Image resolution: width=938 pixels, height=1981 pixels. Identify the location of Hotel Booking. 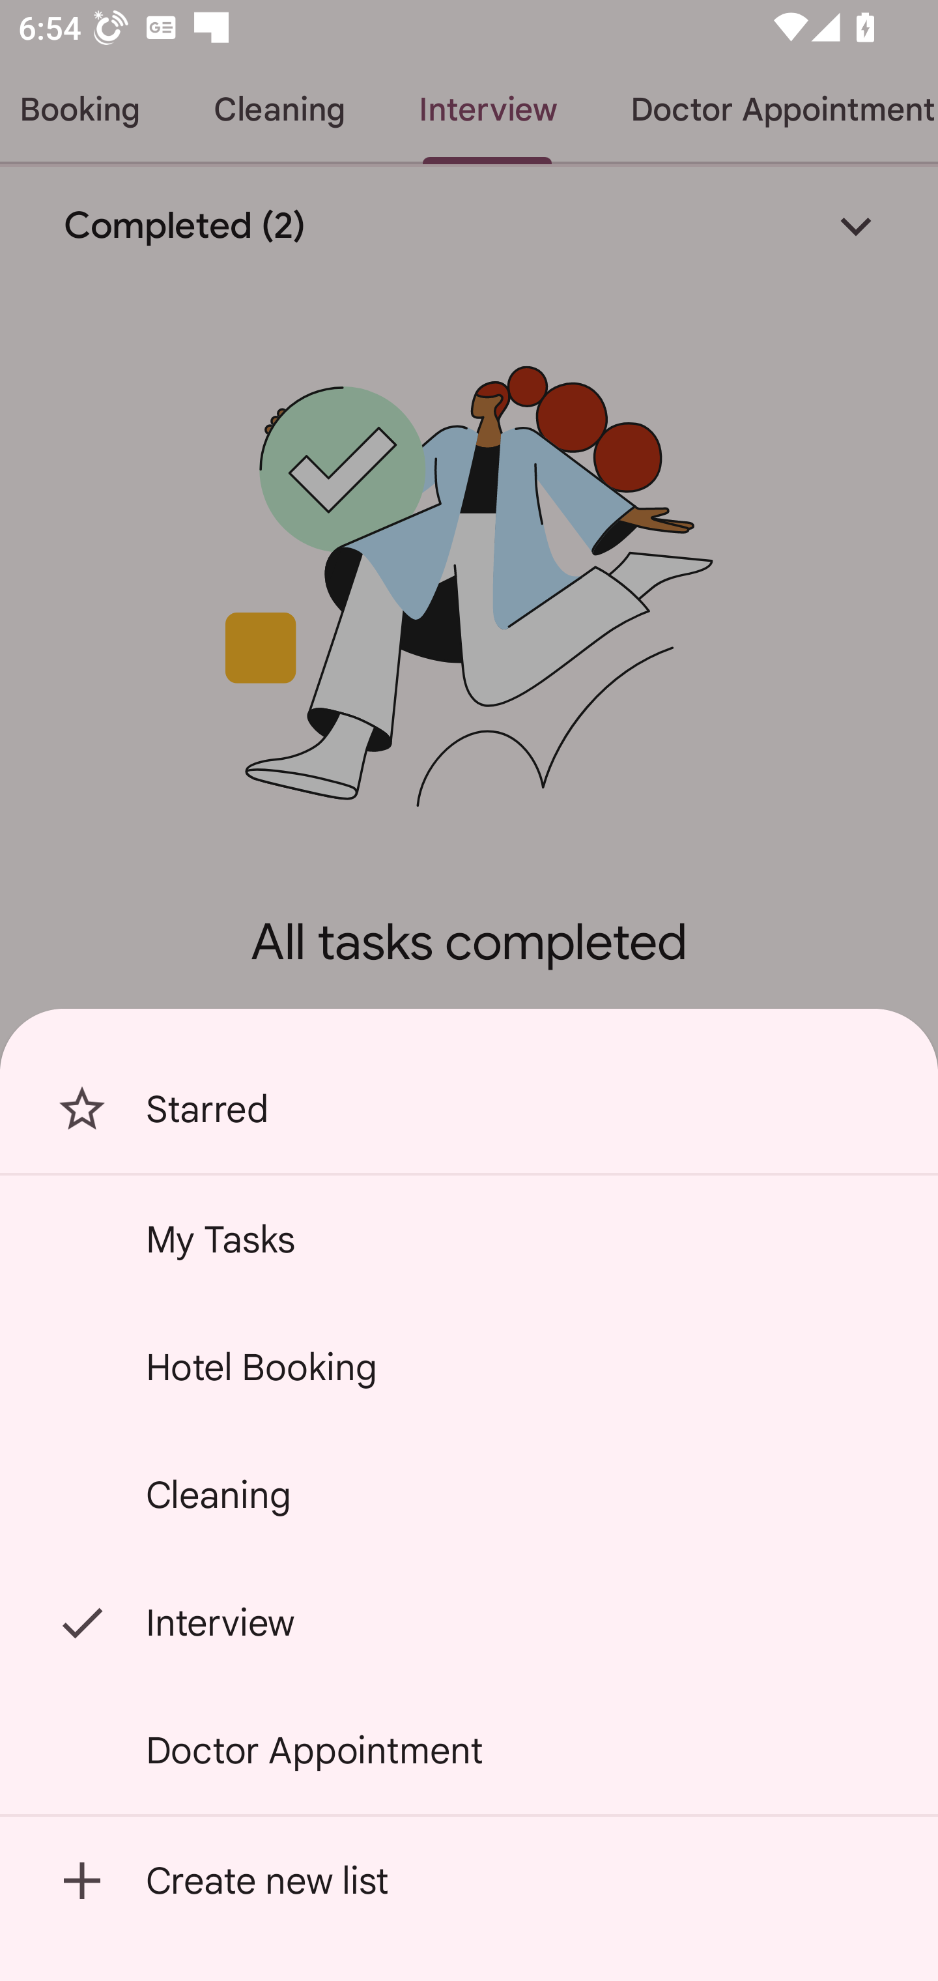
(469, 1366).